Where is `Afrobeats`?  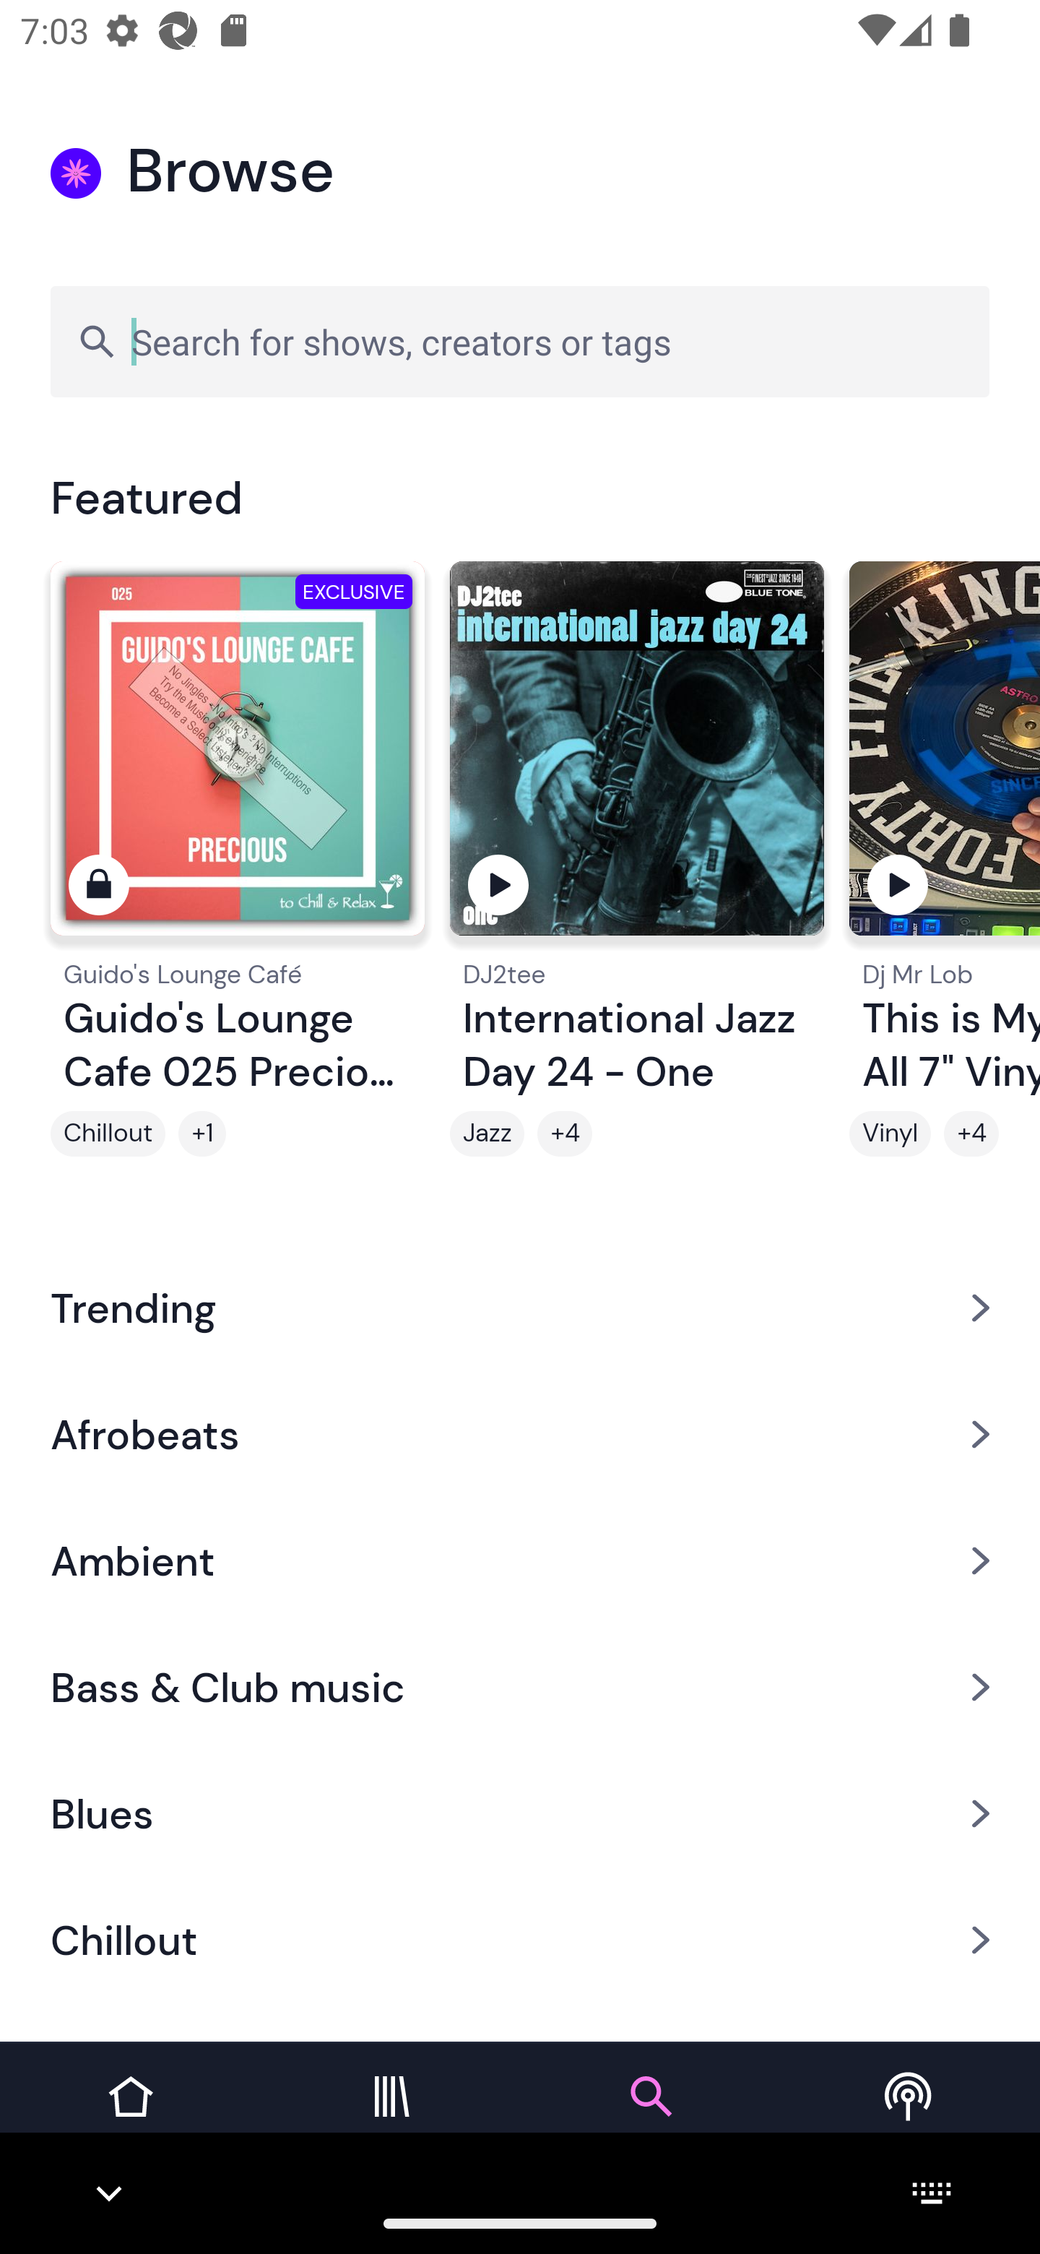
Afrobeats is located at coordinates (520, 1433).